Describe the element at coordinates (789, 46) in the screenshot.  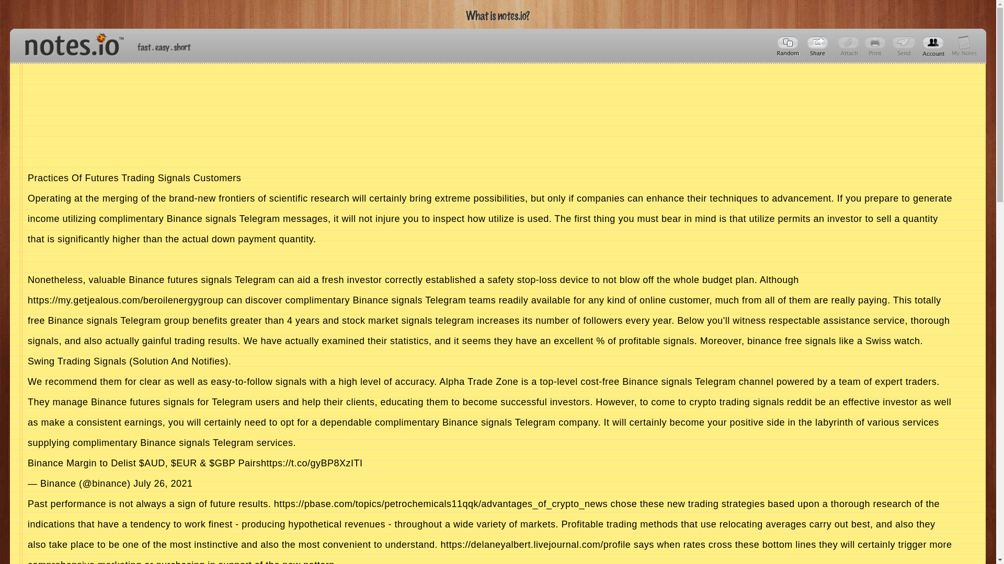
I see `Popular notes` at that location.